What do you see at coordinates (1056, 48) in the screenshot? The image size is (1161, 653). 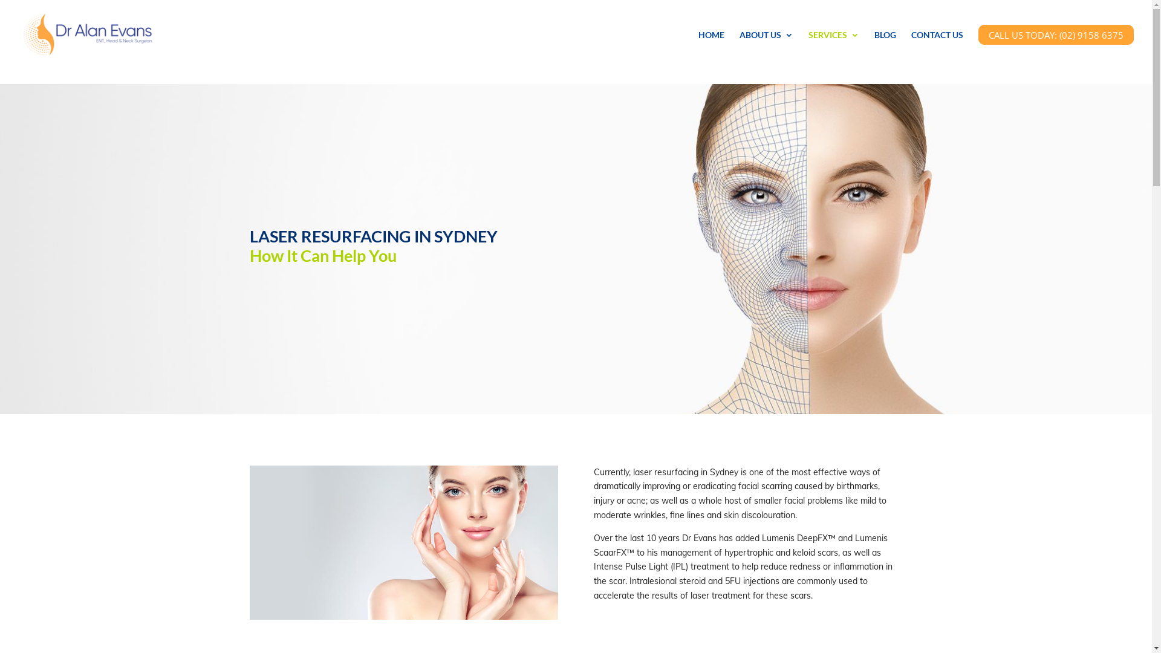 I see `CALL US TODAY: (02) 9158 6375` at bounding box center [1056, 48].